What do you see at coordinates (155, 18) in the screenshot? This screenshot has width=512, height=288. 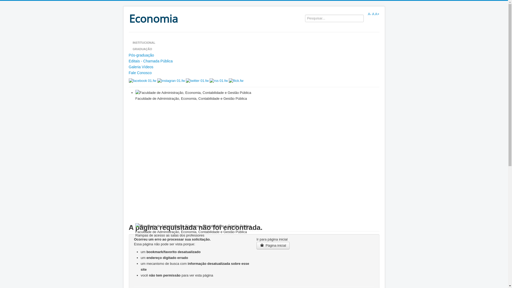 I see `Economia` at bounding box center [155, 18].